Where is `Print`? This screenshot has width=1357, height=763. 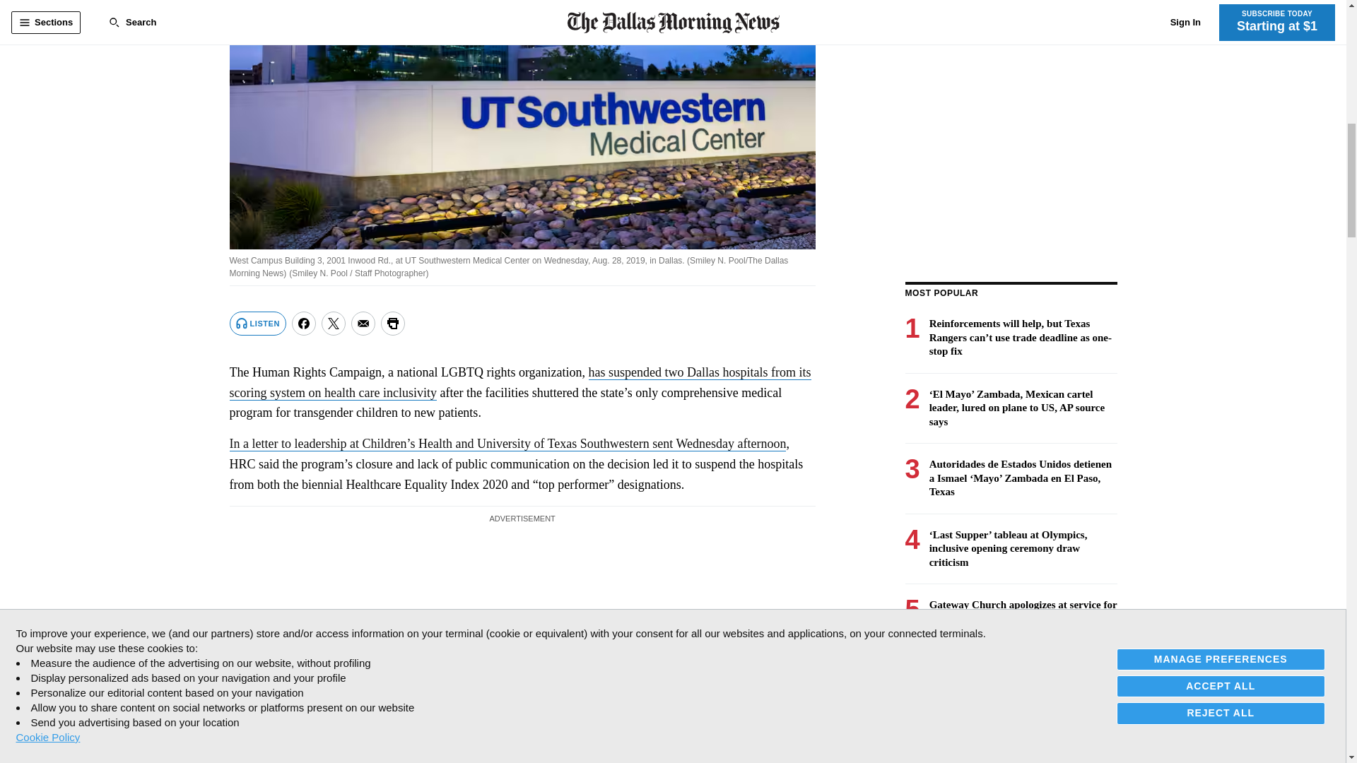 Print is located at coordinates (393, 324).